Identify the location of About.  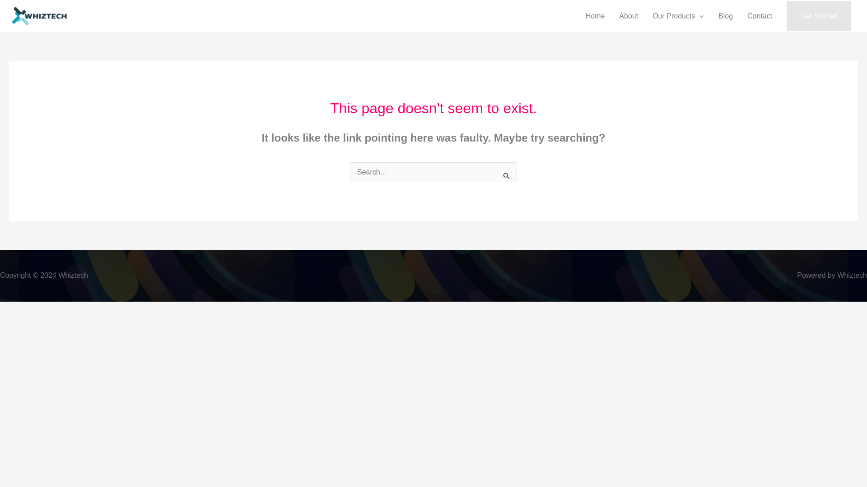
(629, 16).